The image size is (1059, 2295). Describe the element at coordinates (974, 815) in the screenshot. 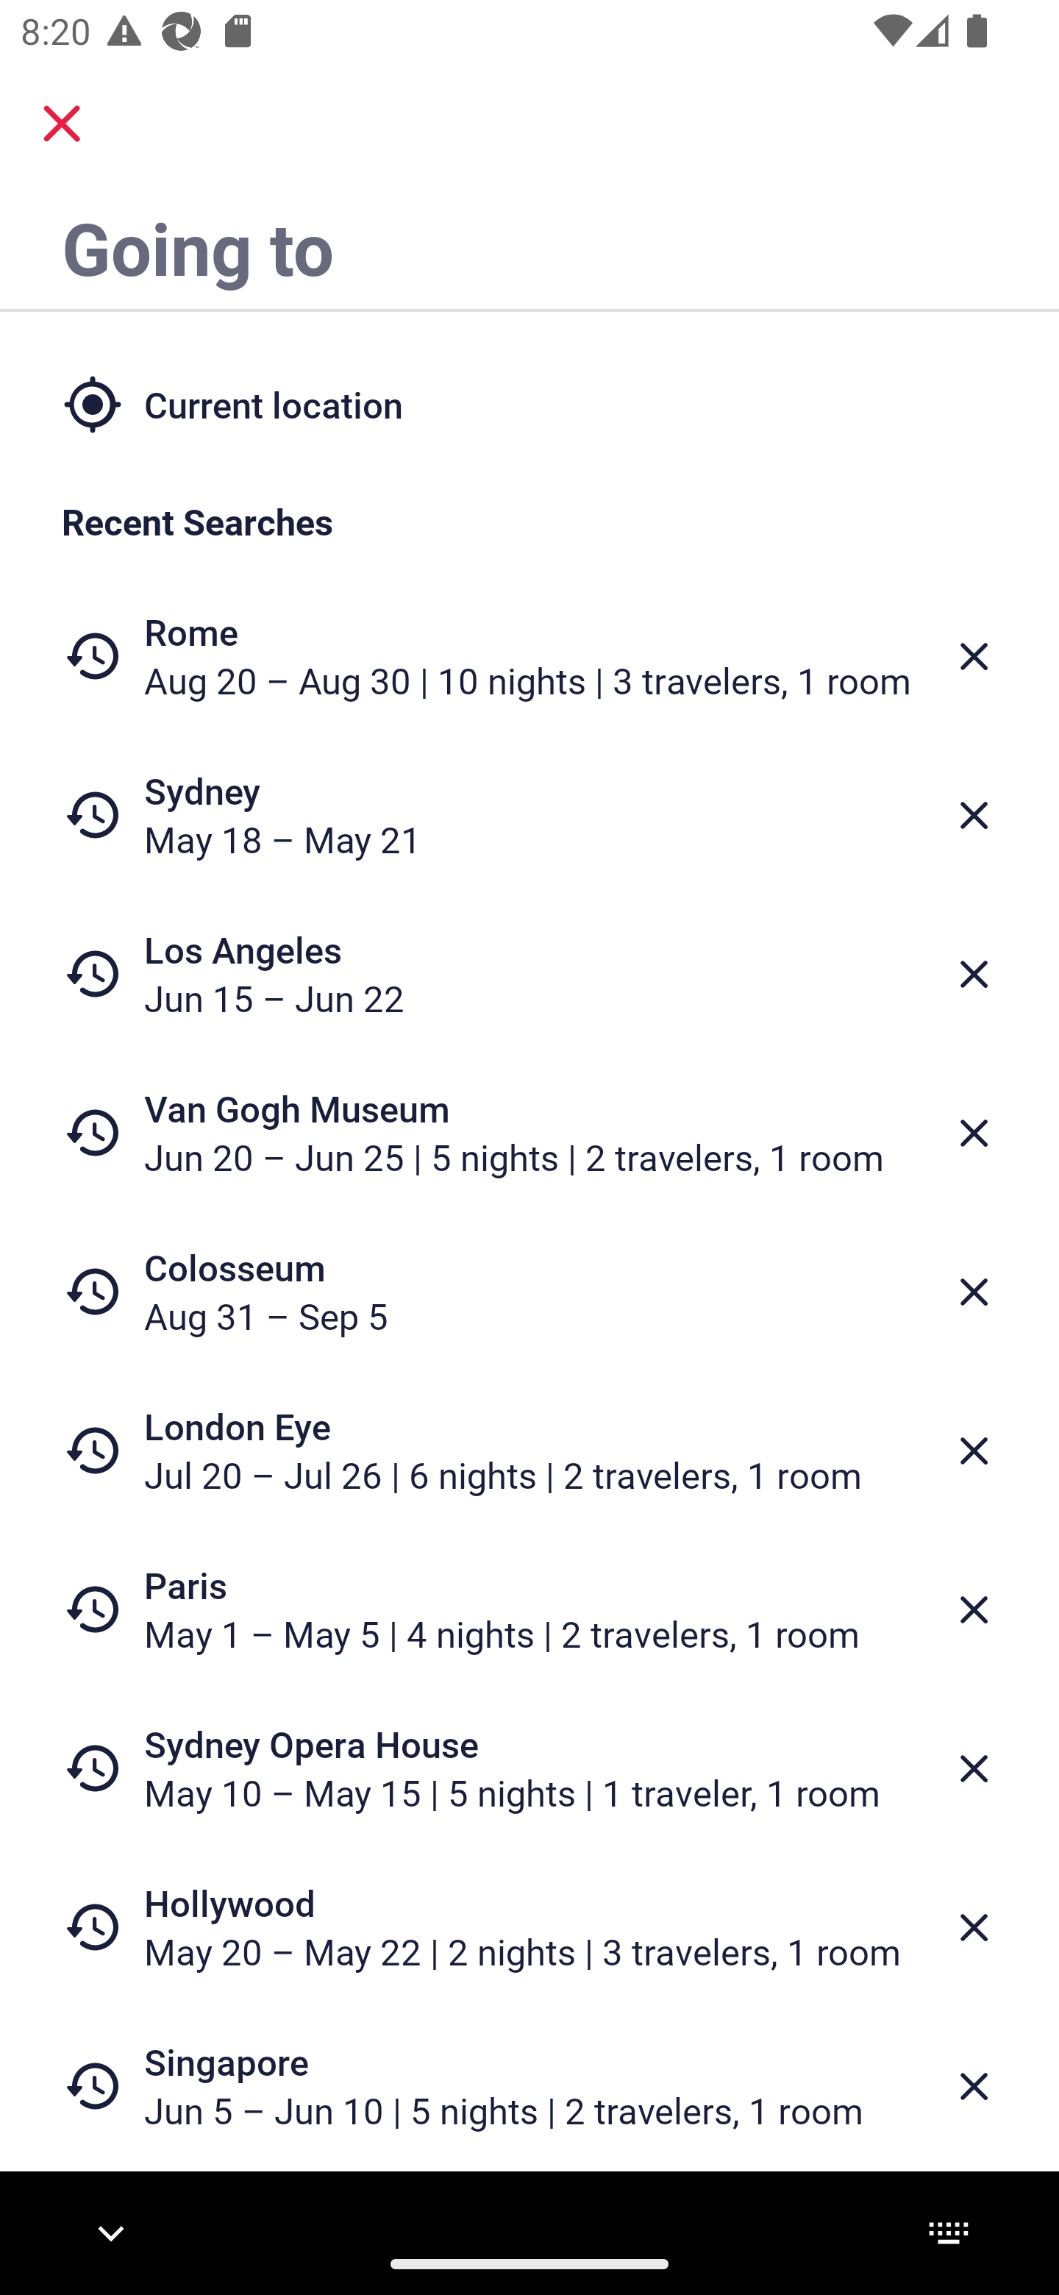

I see `Delete from recent searches` at that location.